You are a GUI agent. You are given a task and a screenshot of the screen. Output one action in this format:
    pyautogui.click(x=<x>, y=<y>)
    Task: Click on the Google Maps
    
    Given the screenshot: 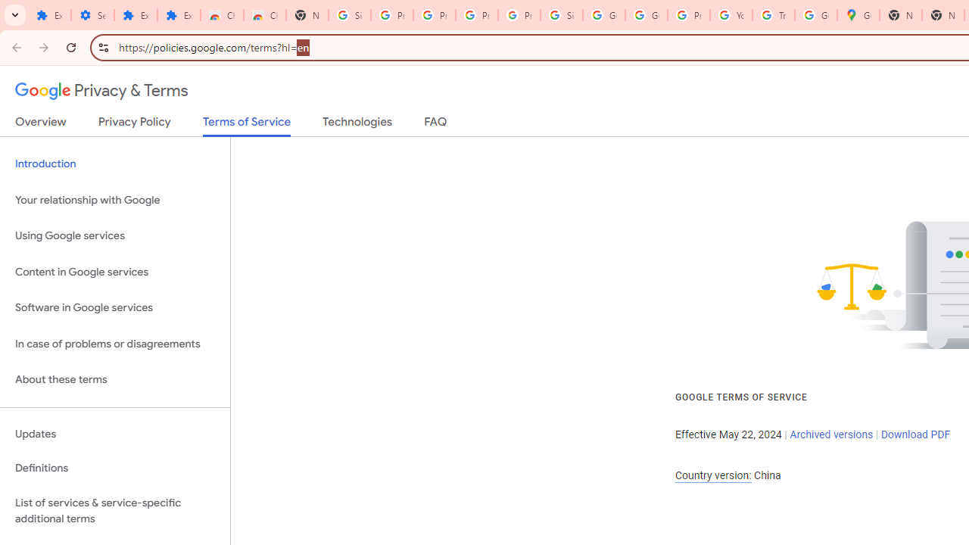 What is the action you would take?
    pyautogui.click(x=858, y=15)
    